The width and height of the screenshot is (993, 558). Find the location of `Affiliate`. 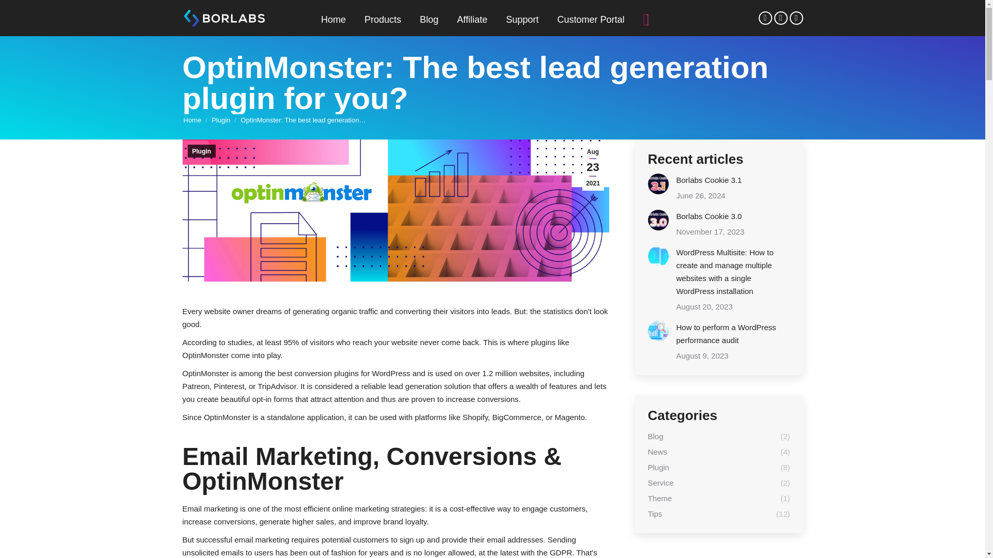

Affiliate is located at coordinates (472, 20).